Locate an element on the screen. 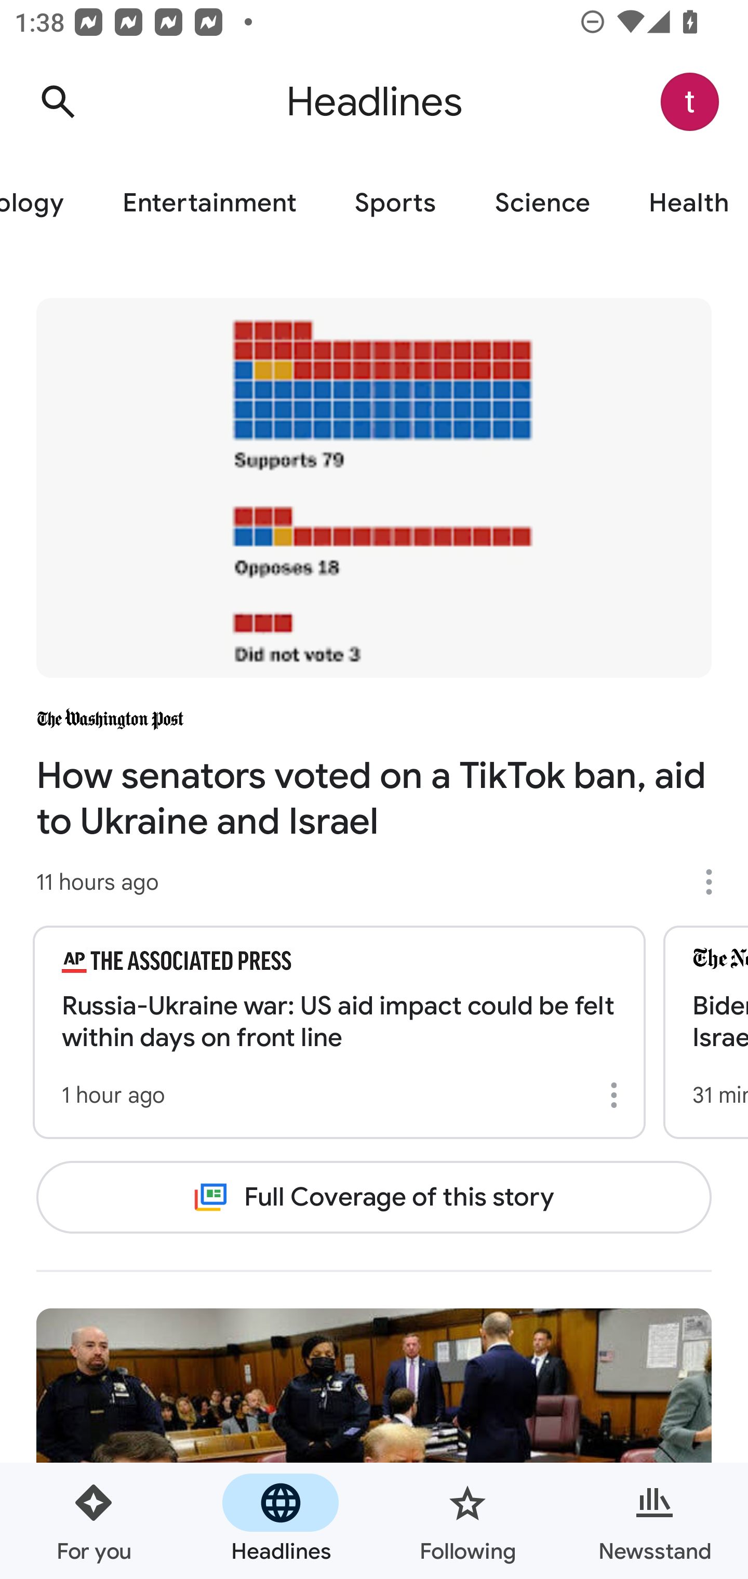 This screenshot has height=1579, width=748. Sports is located at coordinates (395, 204).